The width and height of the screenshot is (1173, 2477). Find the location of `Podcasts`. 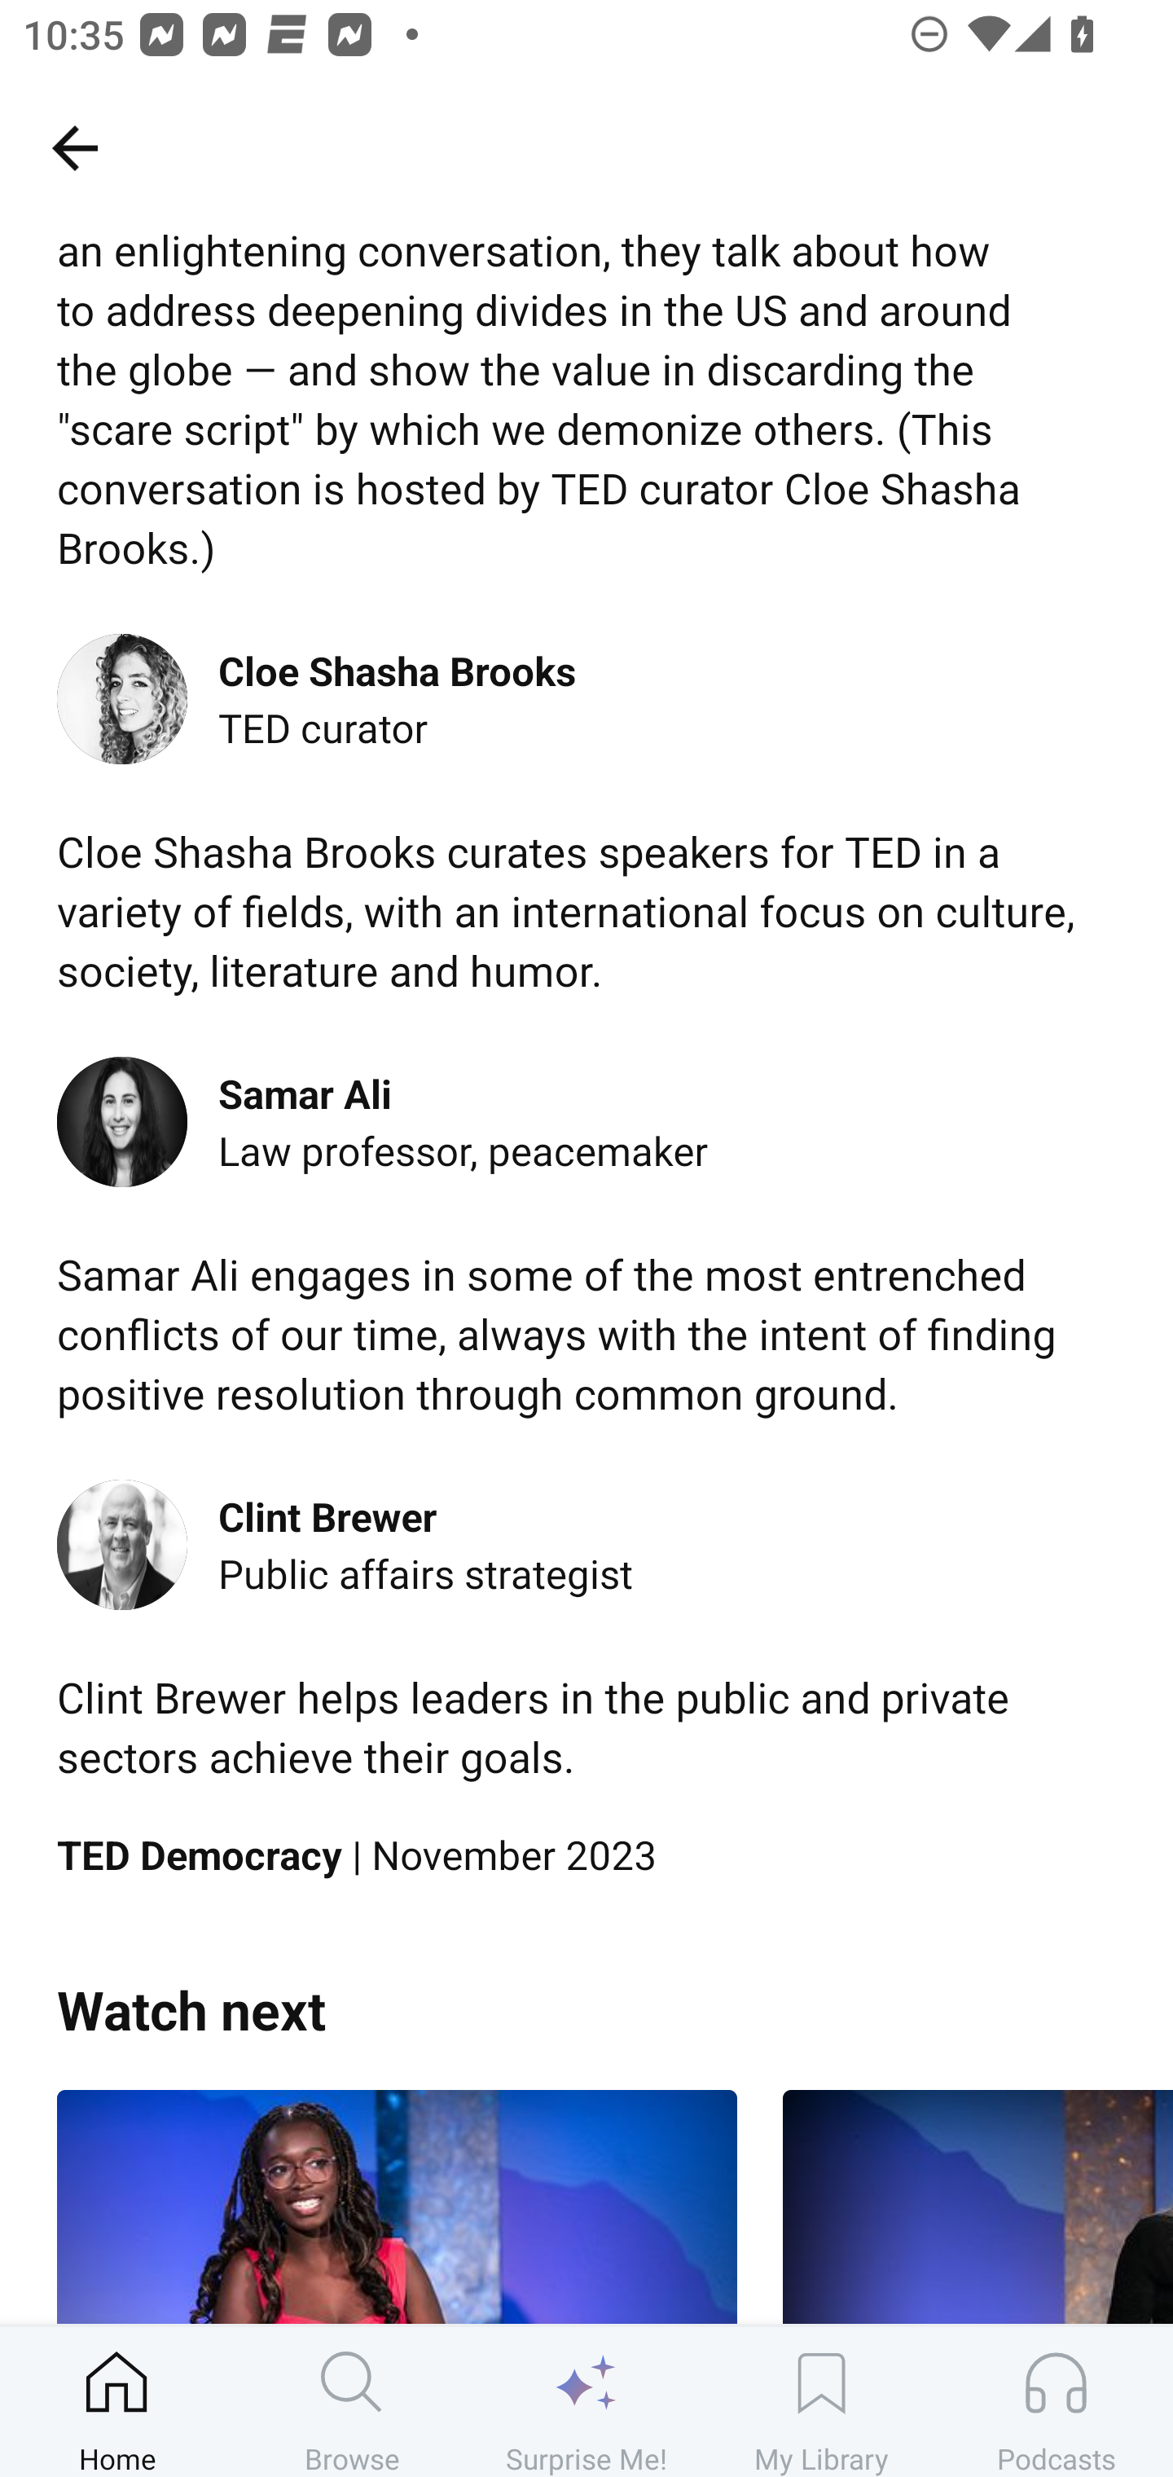

Podcasts is located at coordinates (1056, 2401).